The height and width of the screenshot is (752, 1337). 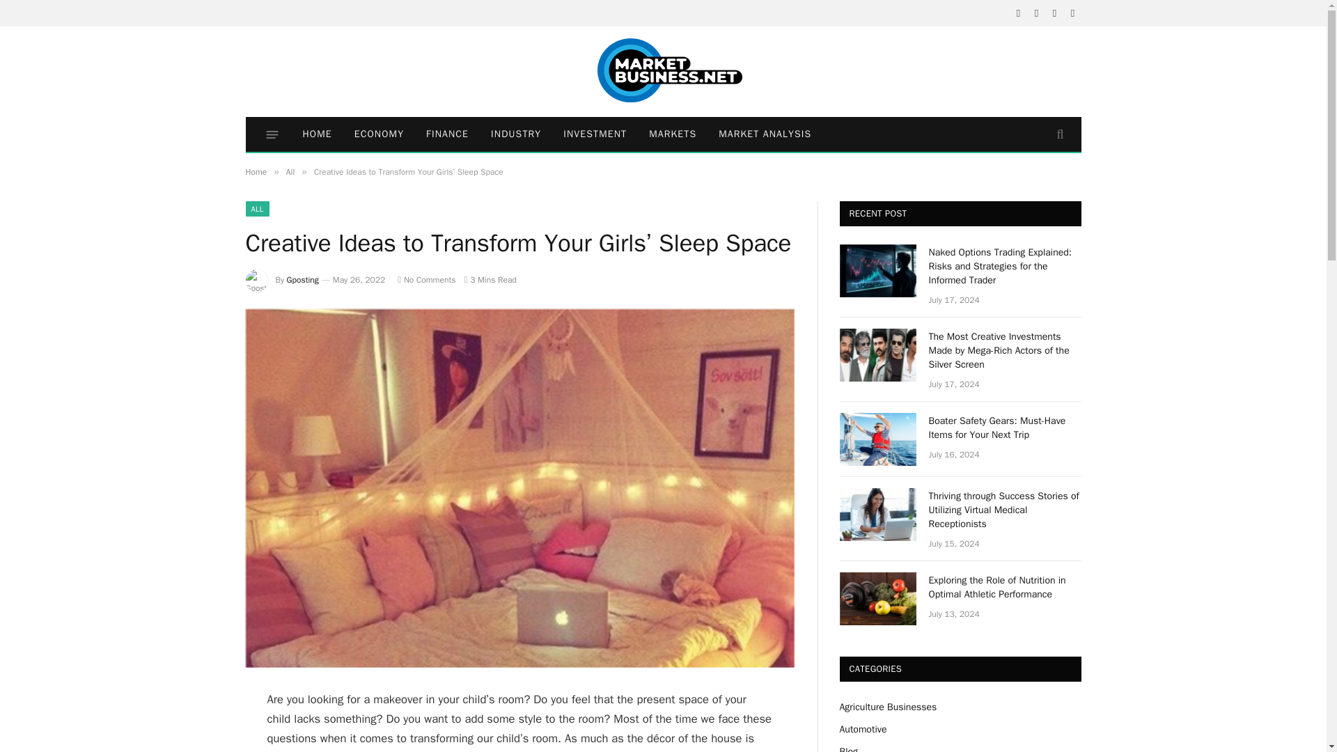 What do you see at coordinates (595, 134) in the screenshot?
I see `INVESTMENT` at bounding box center [595, 134].